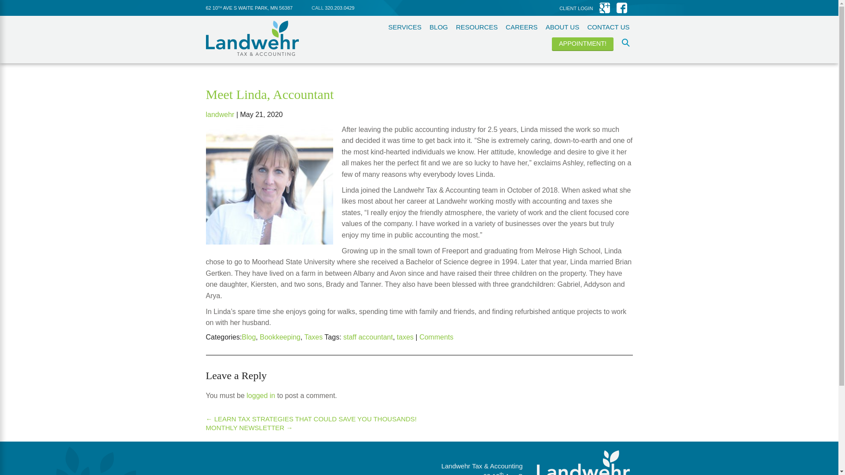  Describe the element at coordinates (562, 27) in the screenshot. I see `ABOUT US` at that location.